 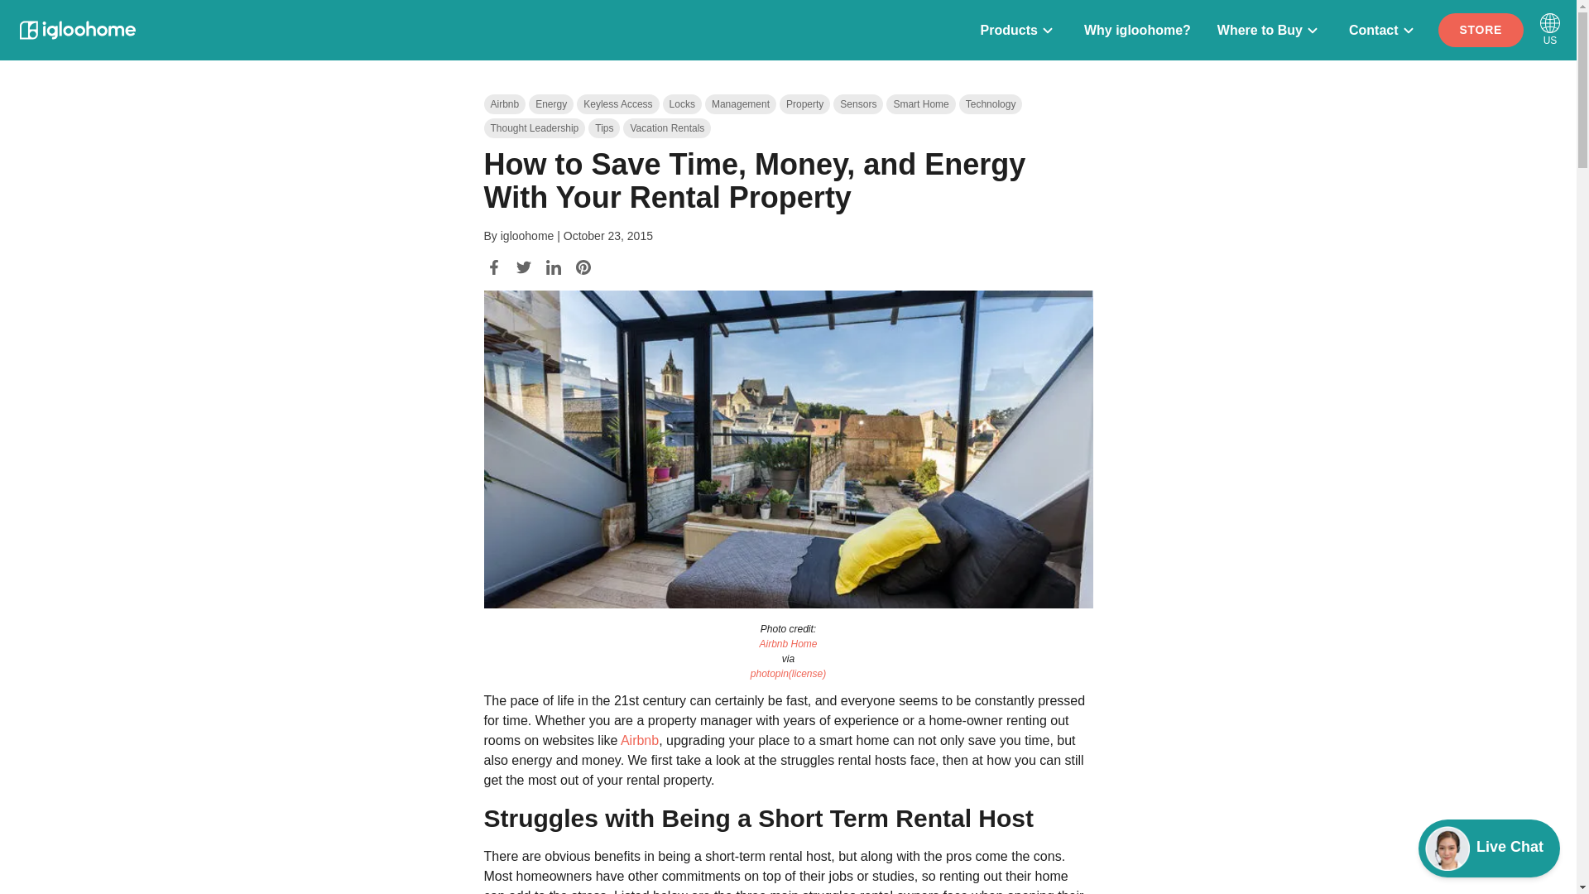 I want to click on Property, so click(x=617, y=104).